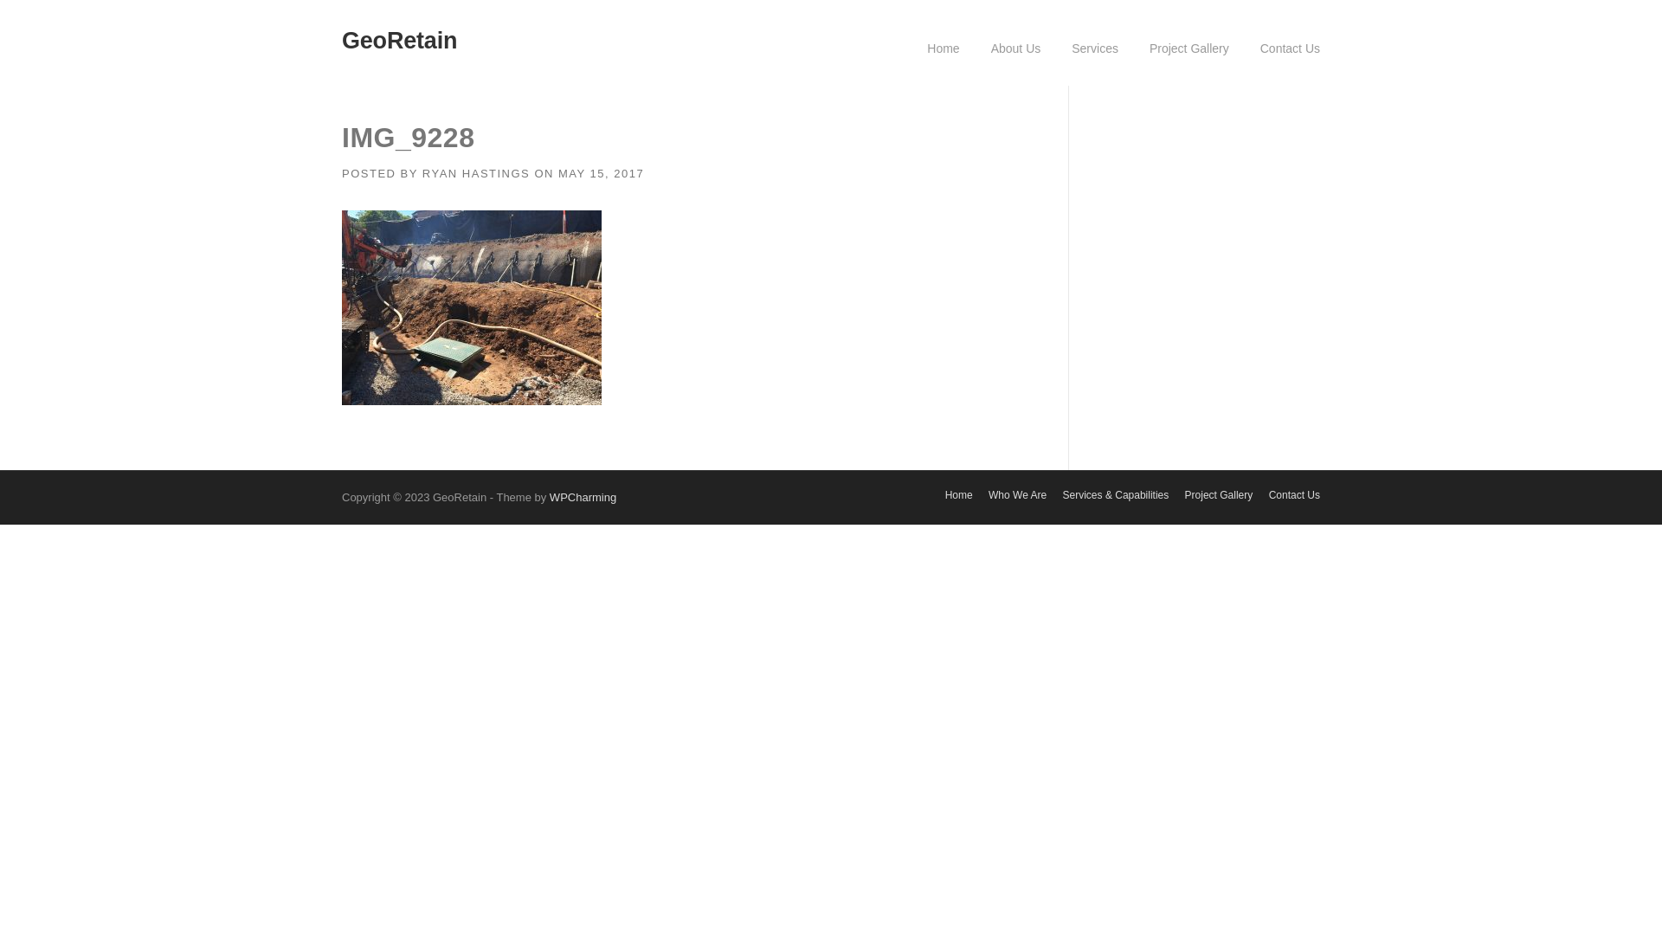  Describe the element at coordinates (601, 173) in the screenshot. I see `MAY 15, 2017` at that location.